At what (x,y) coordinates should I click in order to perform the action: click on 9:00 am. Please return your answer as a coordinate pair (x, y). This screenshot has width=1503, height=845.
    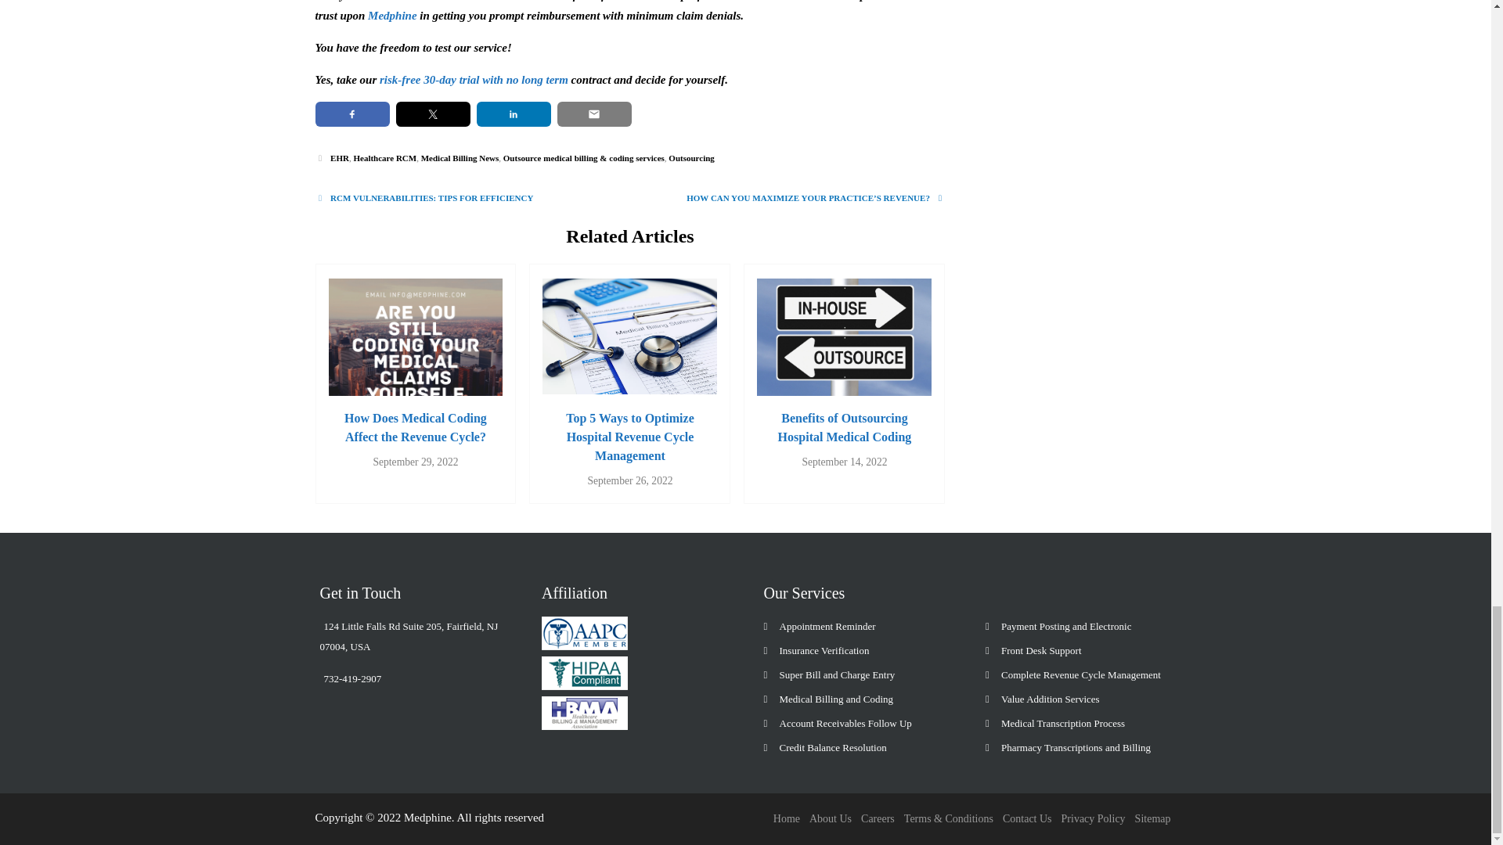
    Looking at the image, I should click on (415, 462).